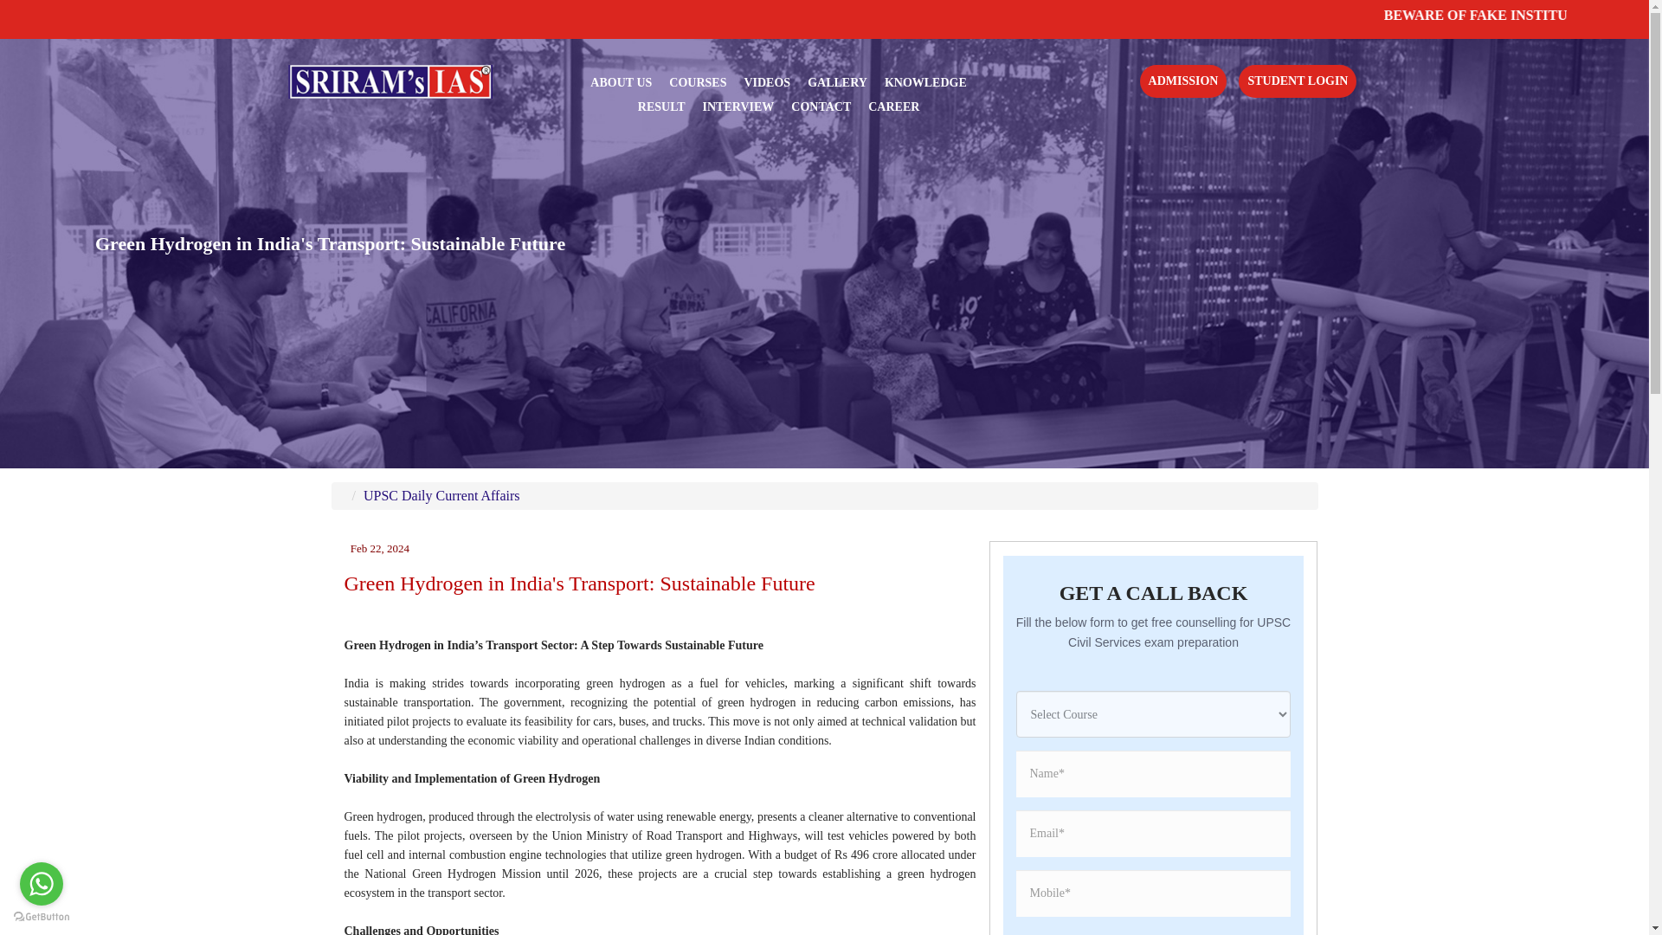  I want to click on GALLERY, so click(838, 82).